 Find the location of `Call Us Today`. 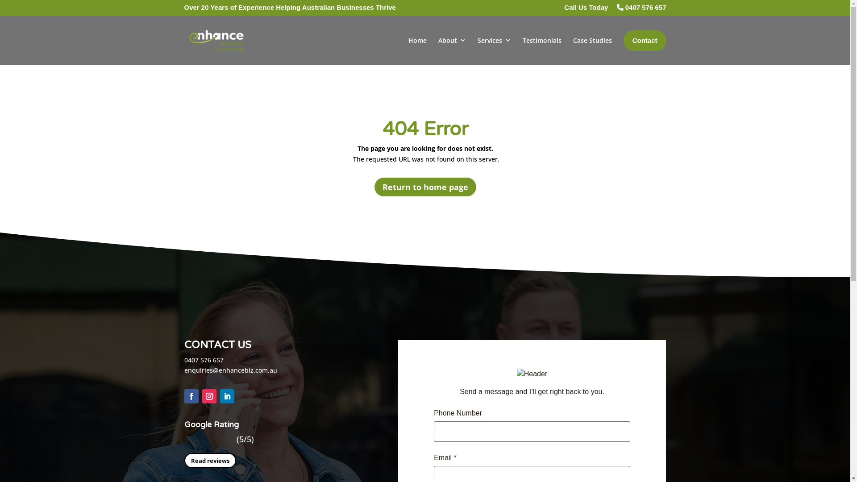

Call Us Today is located at coordinates (586, 10).